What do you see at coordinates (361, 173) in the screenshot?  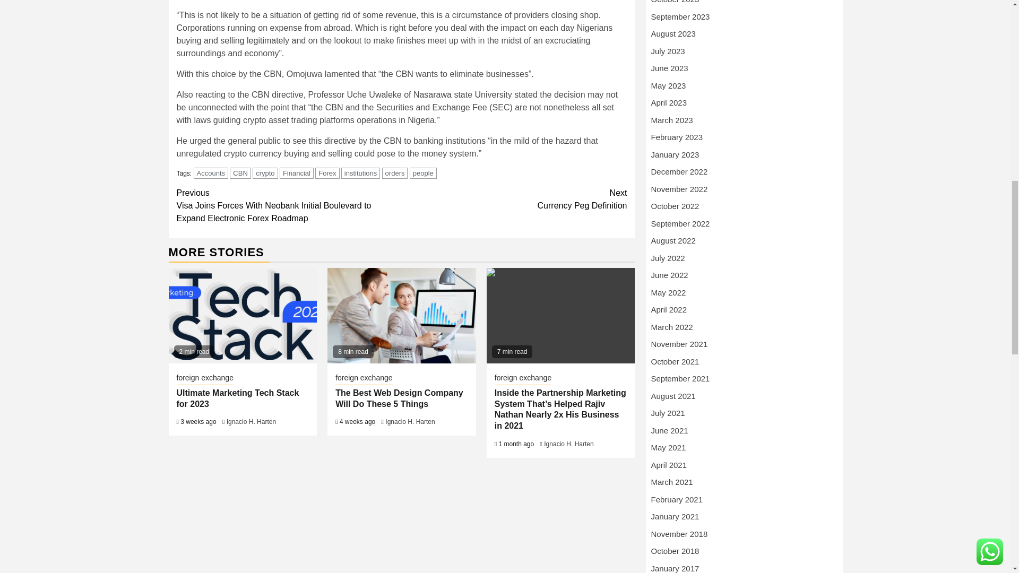 I see `institutions` at bounding box center [361, 173].